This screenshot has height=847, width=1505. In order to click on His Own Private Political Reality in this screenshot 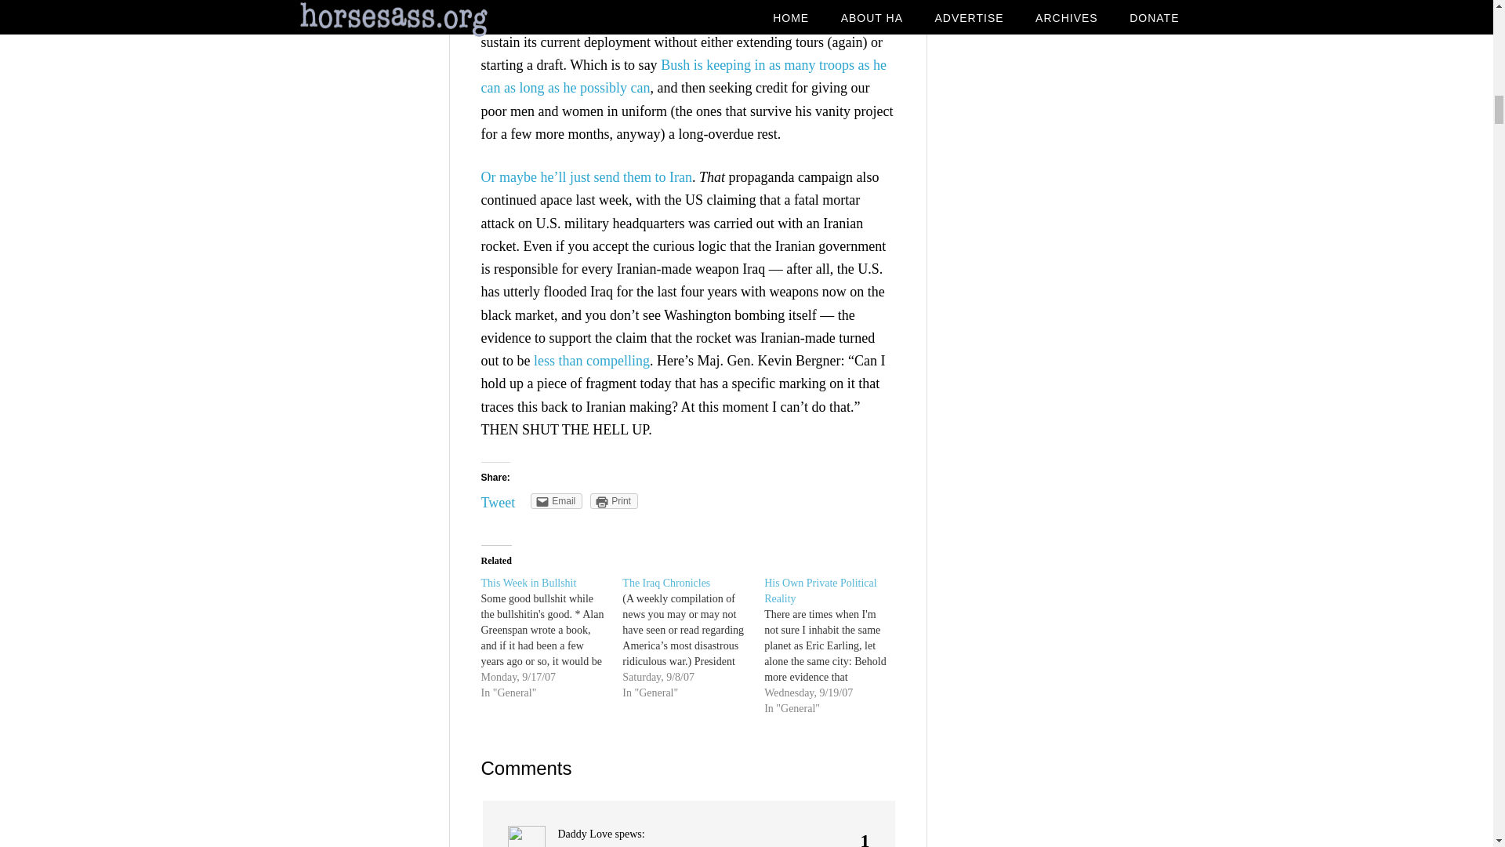, I will do `click(835, 646)`.